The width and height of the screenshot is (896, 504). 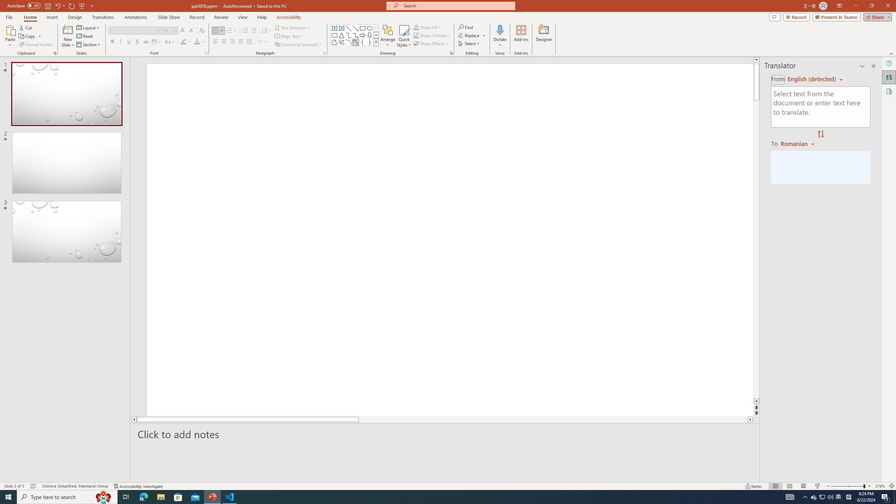 What do you see at coordinates (89, 27) in the screenshot?
I see `Layout` at bounding box center [89, 27].